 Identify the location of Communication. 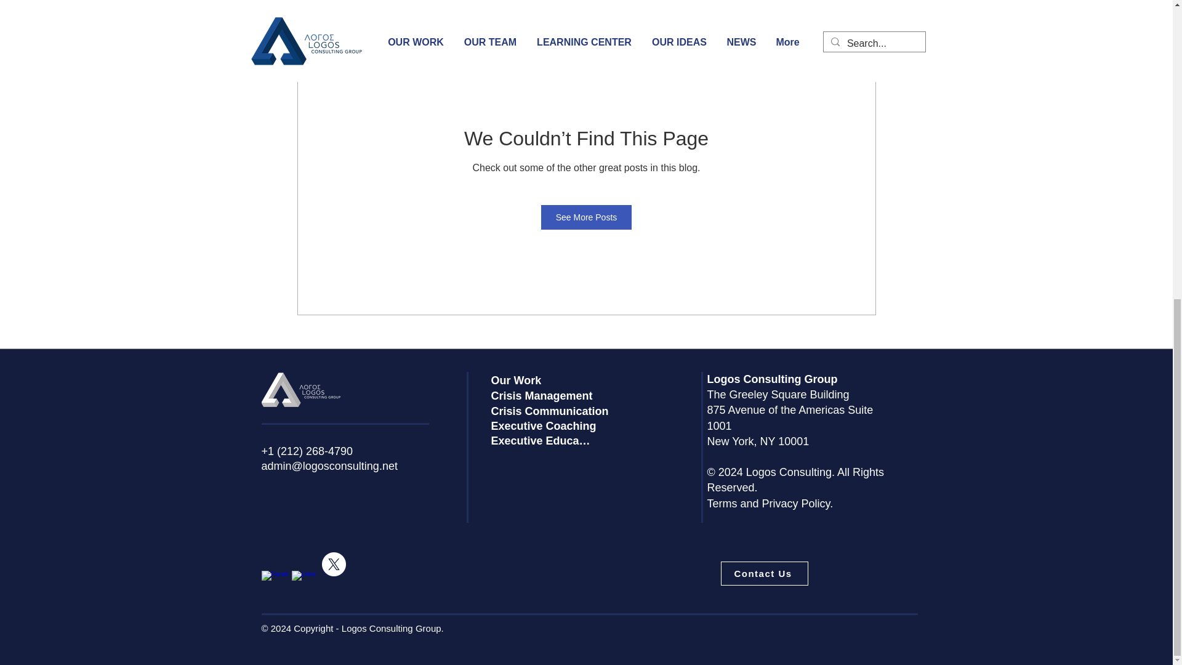
(375, 14).